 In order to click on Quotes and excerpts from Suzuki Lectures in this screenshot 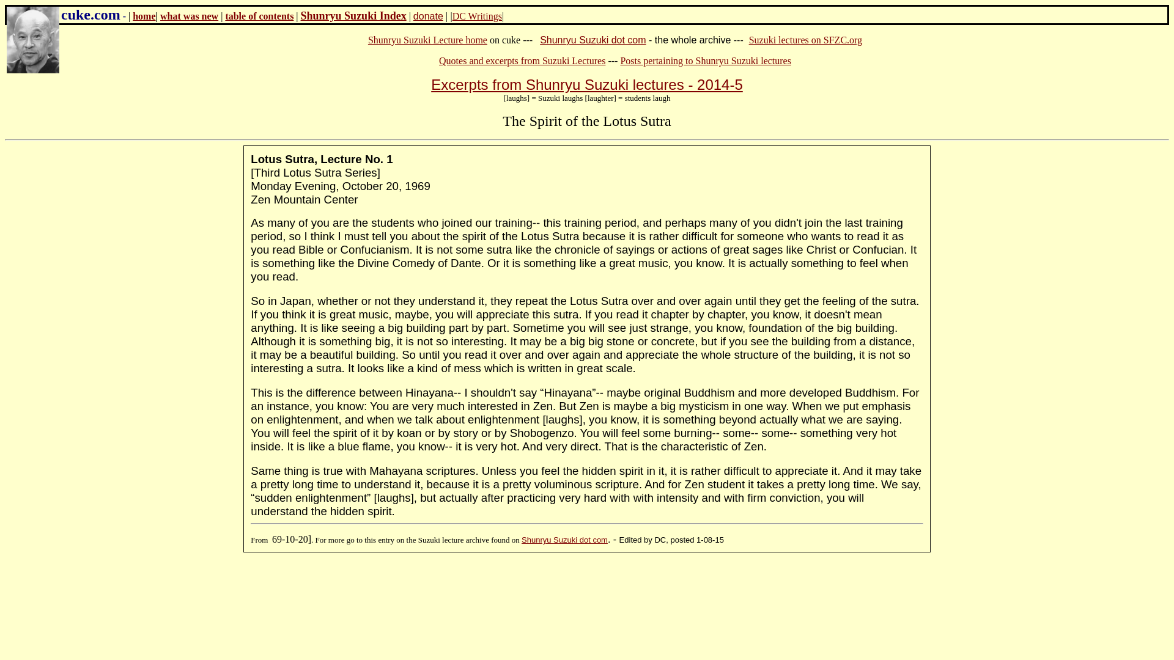, I will do `click(522, 61)`.